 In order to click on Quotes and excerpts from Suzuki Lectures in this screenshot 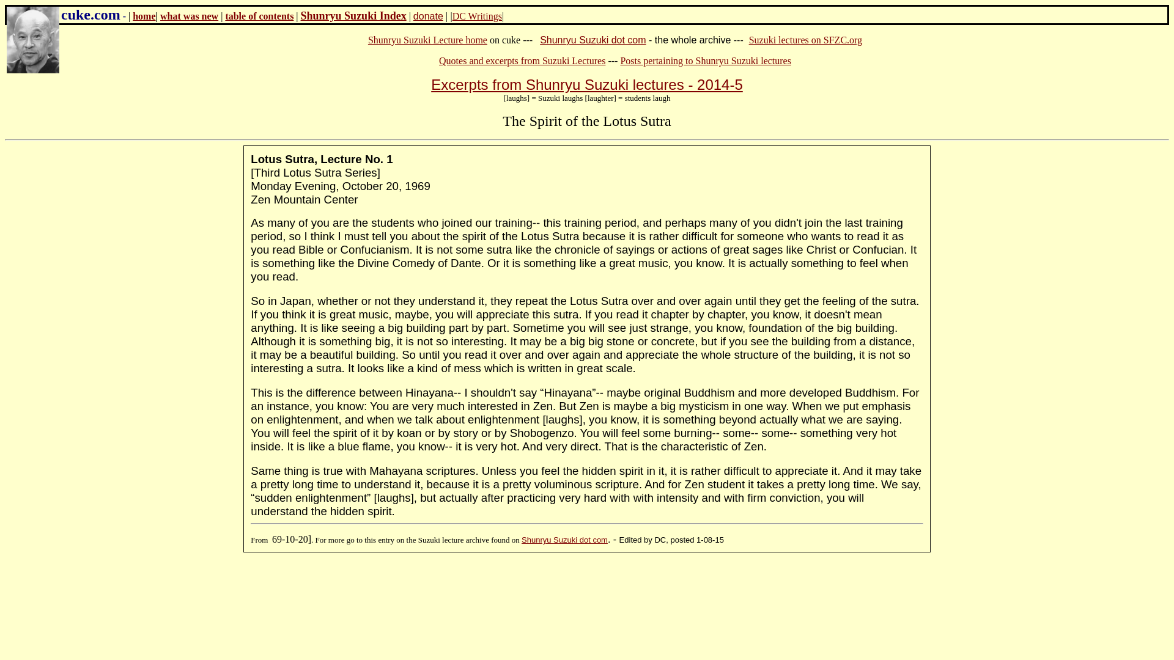, I will do `click(522, 61)`.